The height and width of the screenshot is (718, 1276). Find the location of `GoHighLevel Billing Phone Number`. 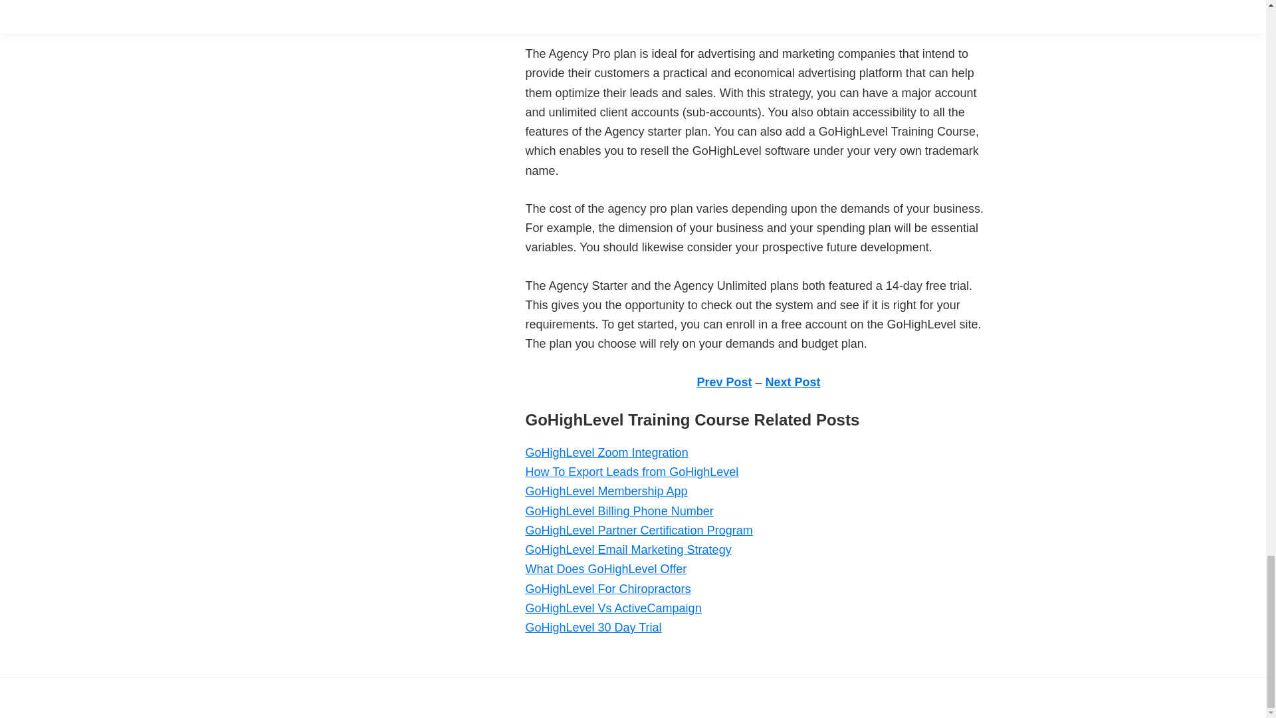

GoHighLevel Billing Phone Number is located at coordinates (619, 511).